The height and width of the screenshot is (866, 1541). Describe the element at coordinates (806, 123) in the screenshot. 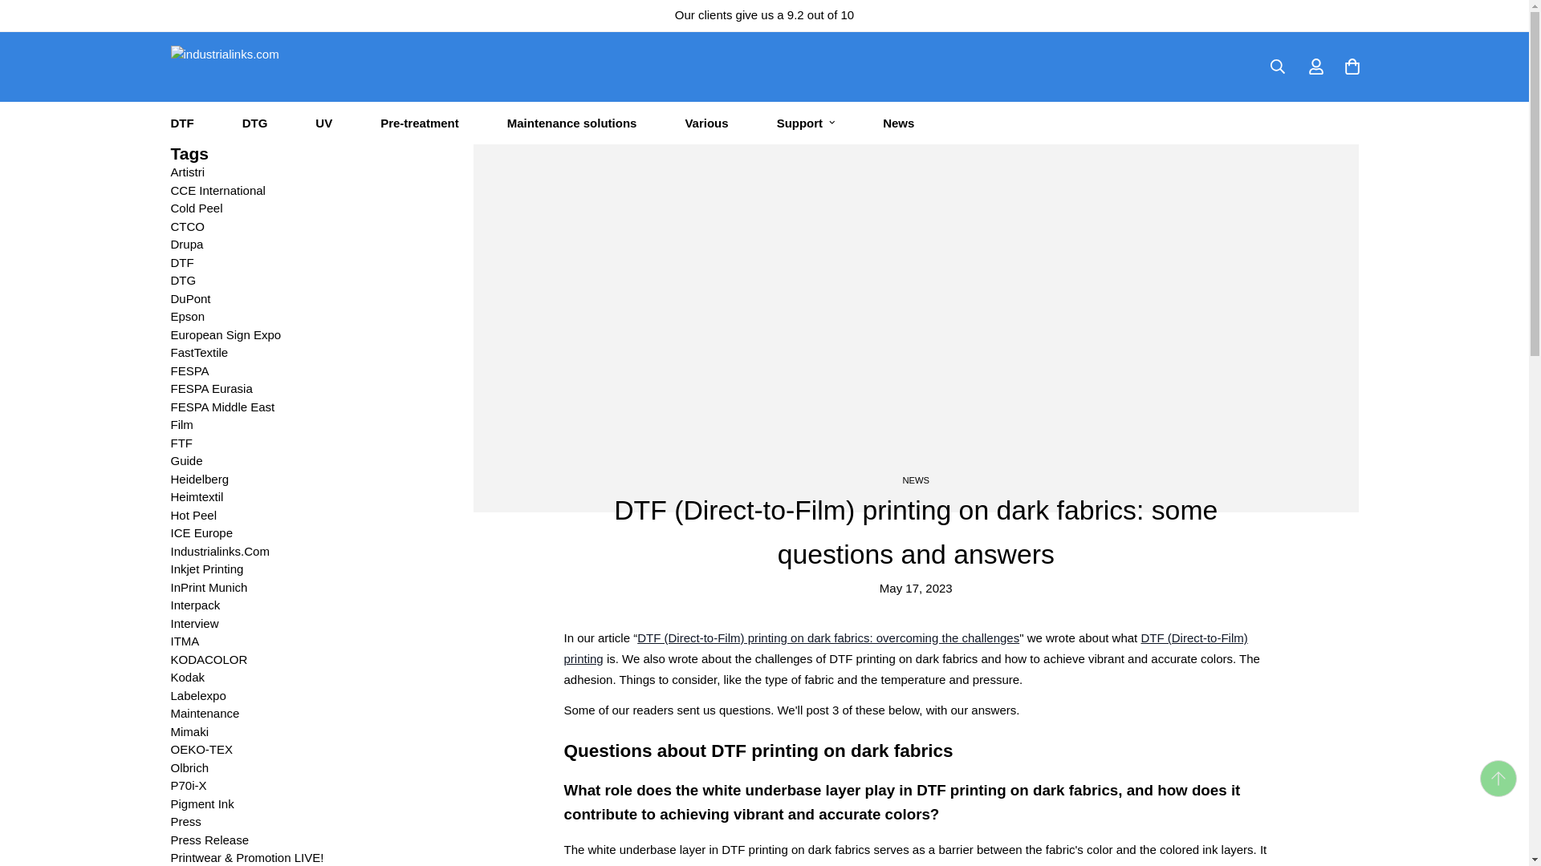

I see `Support` at that location.